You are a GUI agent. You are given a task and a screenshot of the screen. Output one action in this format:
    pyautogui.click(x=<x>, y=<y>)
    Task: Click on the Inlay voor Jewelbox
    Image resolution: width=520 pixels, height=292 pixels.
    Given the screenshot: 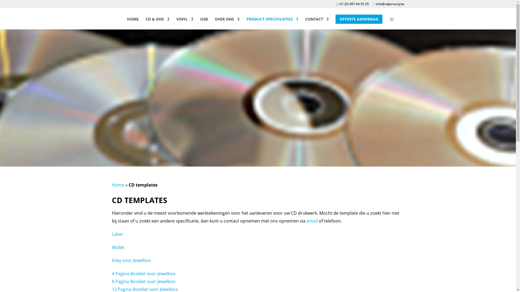 What is the action you would take?
    pyautogui.click(x=131, y=260)
    